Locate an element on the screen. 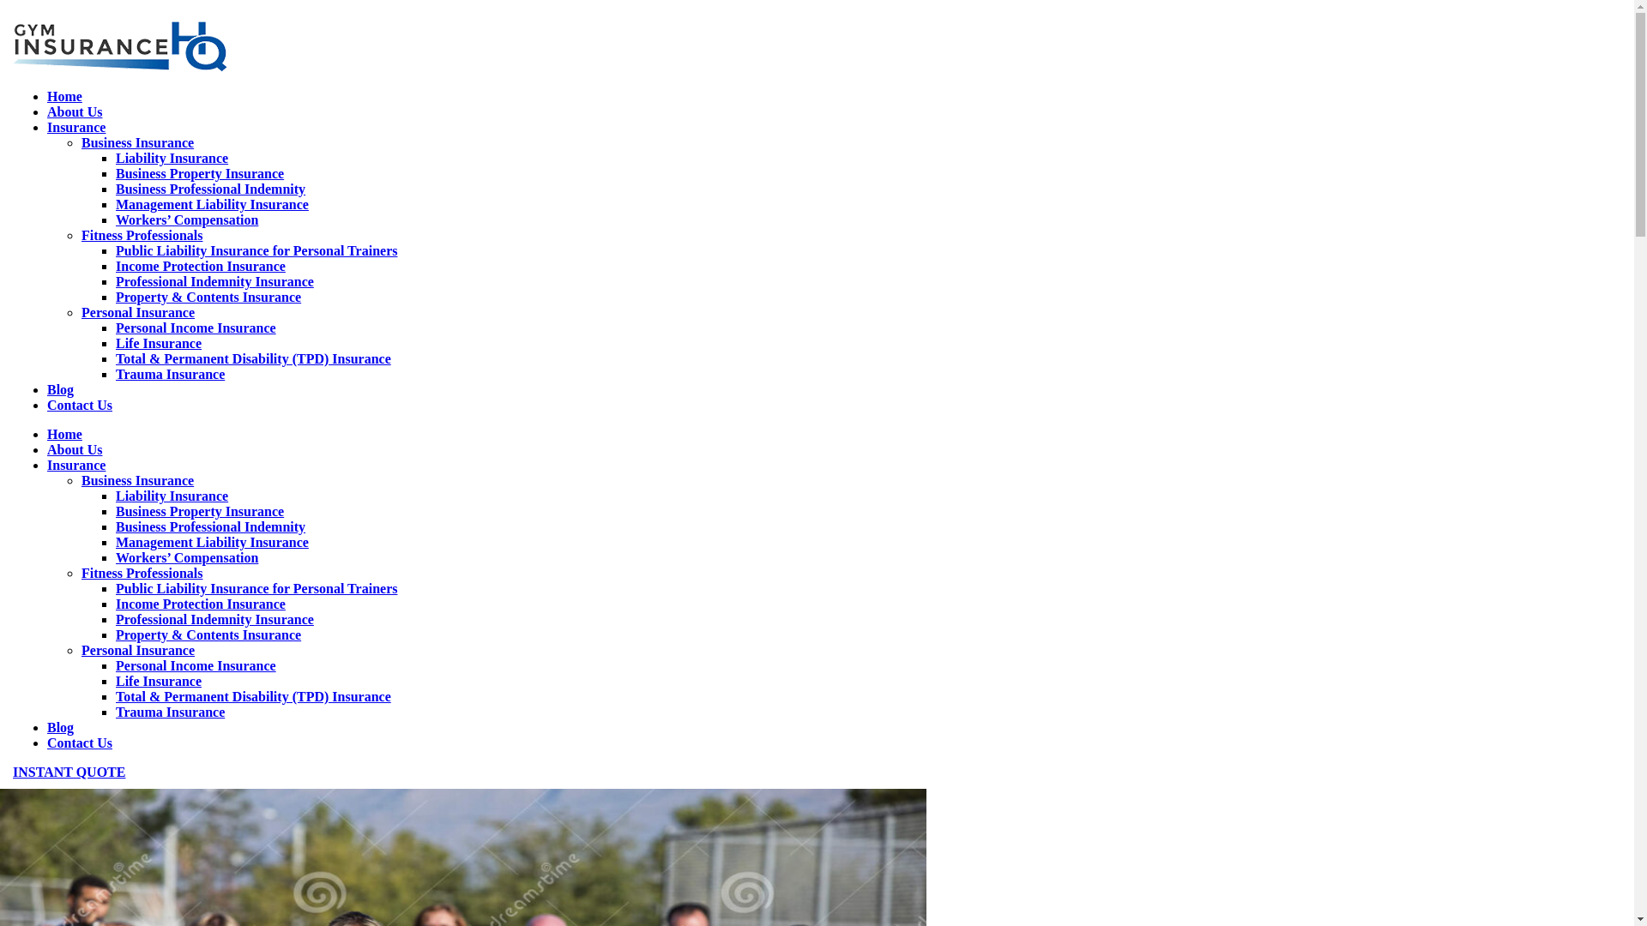 The width and height of the screenshot is (1647, 926). Trauma Insurance is located at coordinates (170, 712).